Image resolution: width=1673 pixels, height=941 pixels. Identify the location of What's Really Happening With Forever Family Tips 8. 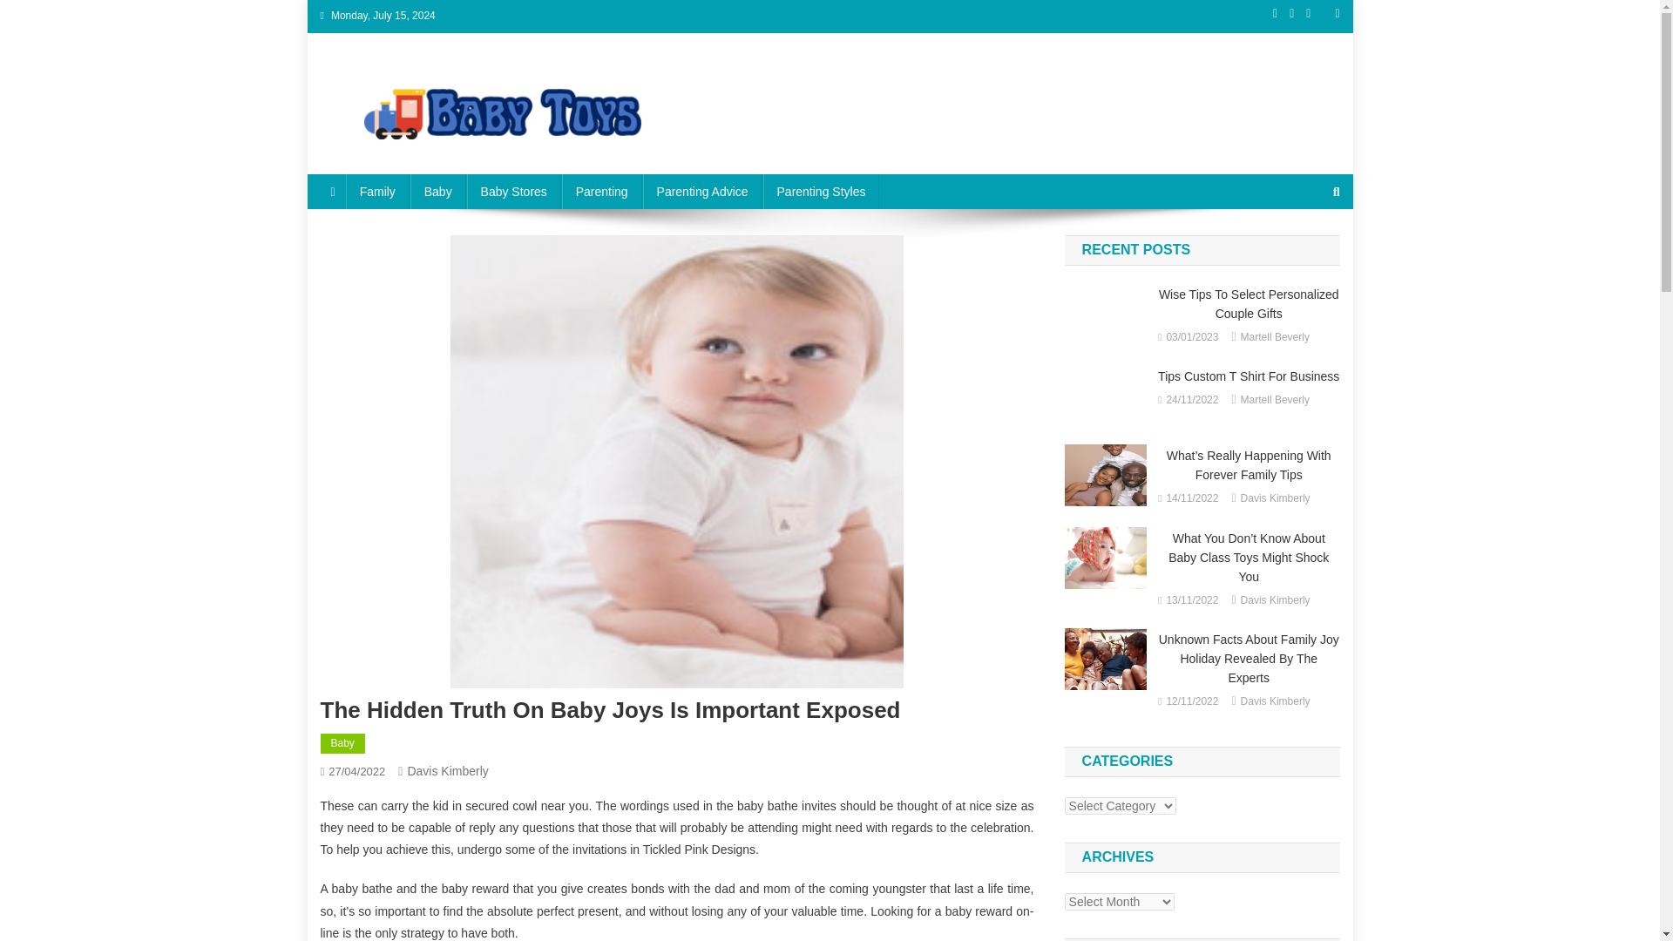
(1106, 475).